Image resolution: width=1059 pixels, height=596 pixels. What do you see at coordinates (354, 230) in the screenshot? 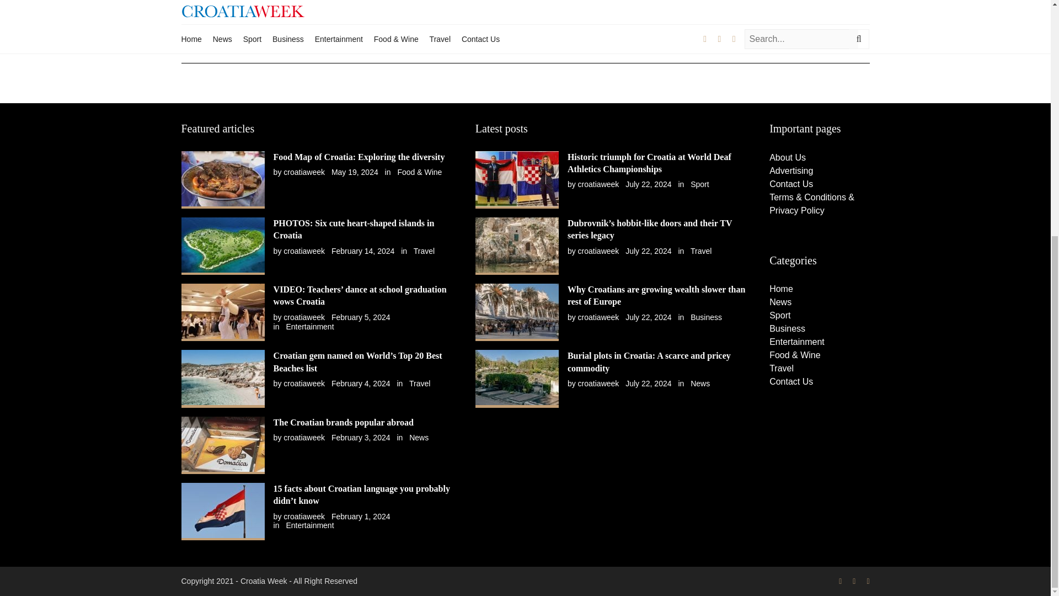
I see `PHOTOS: Six cute heart-shaped islands in Croatia` at bounding box center [354, 230].